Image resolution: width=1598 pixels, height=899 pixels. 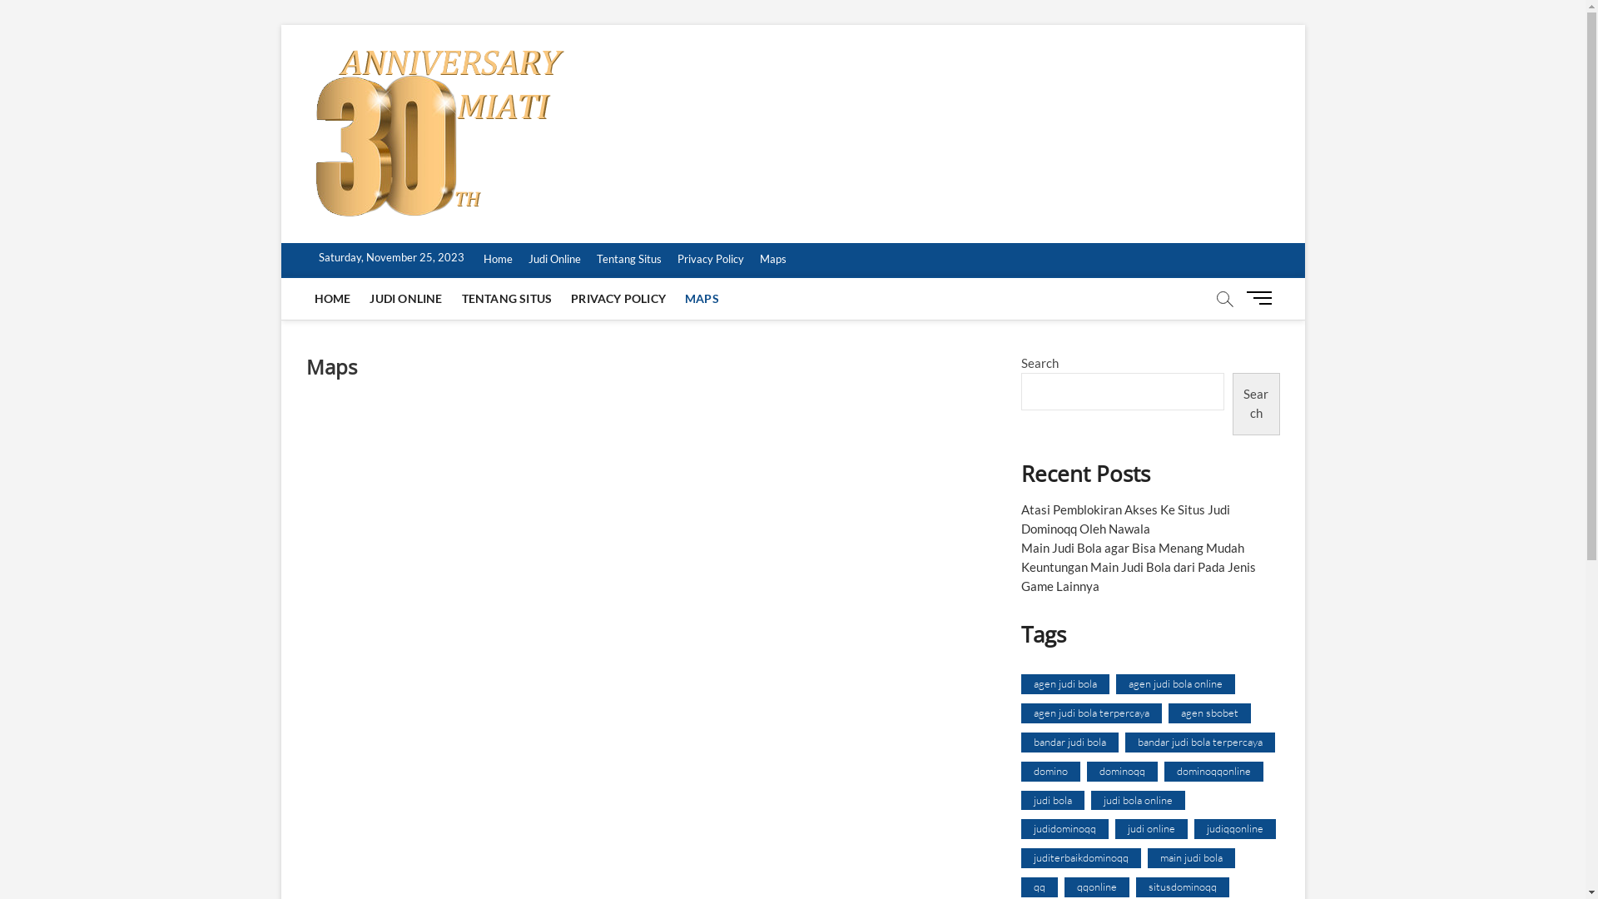 I want to click on main judi bola, so click(x=1190, y=858).